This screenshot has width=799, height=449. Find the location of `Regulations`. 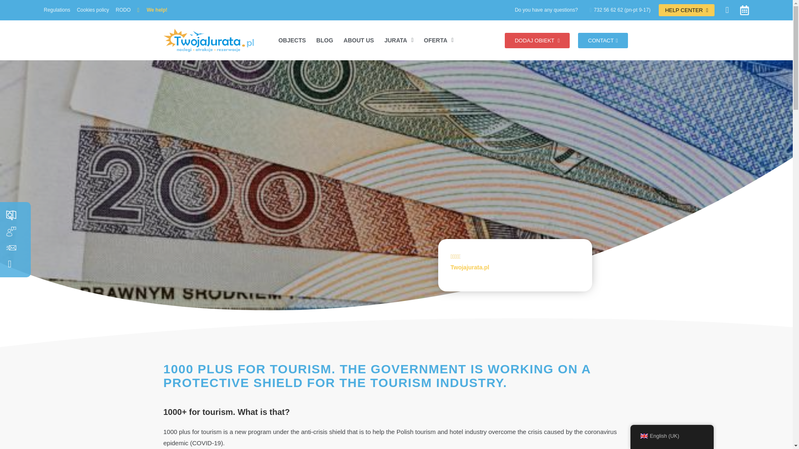

Regulations is located at coordinates (57, 10).